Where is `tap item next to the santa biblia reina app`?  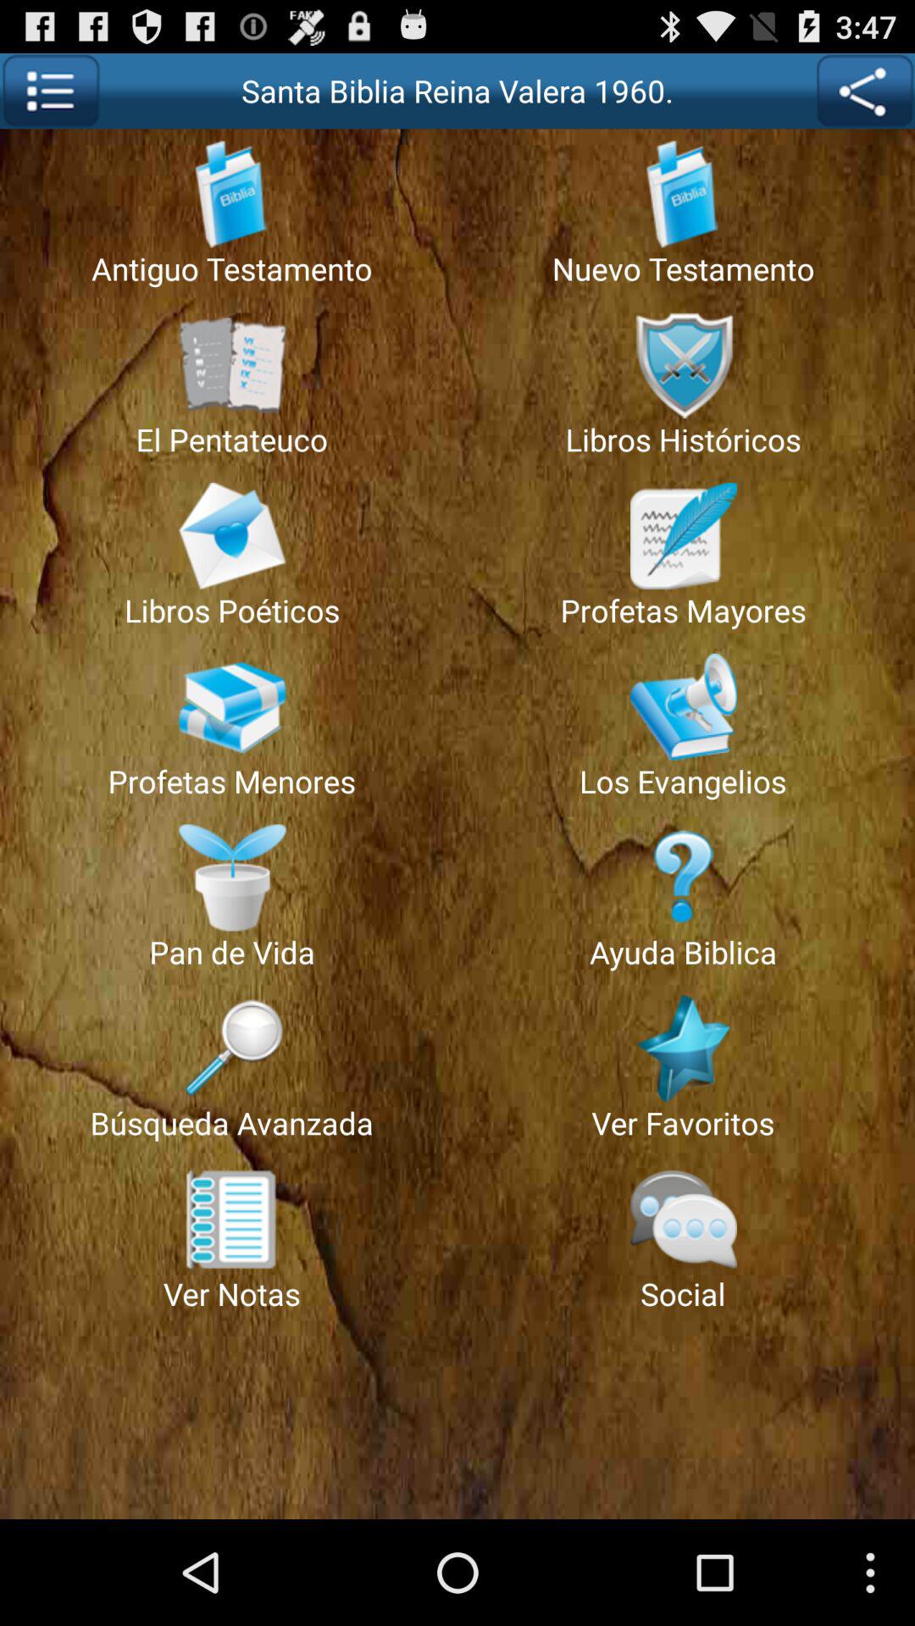 tap item next to the santa biblia reina app is located at coordinates (864, 91).